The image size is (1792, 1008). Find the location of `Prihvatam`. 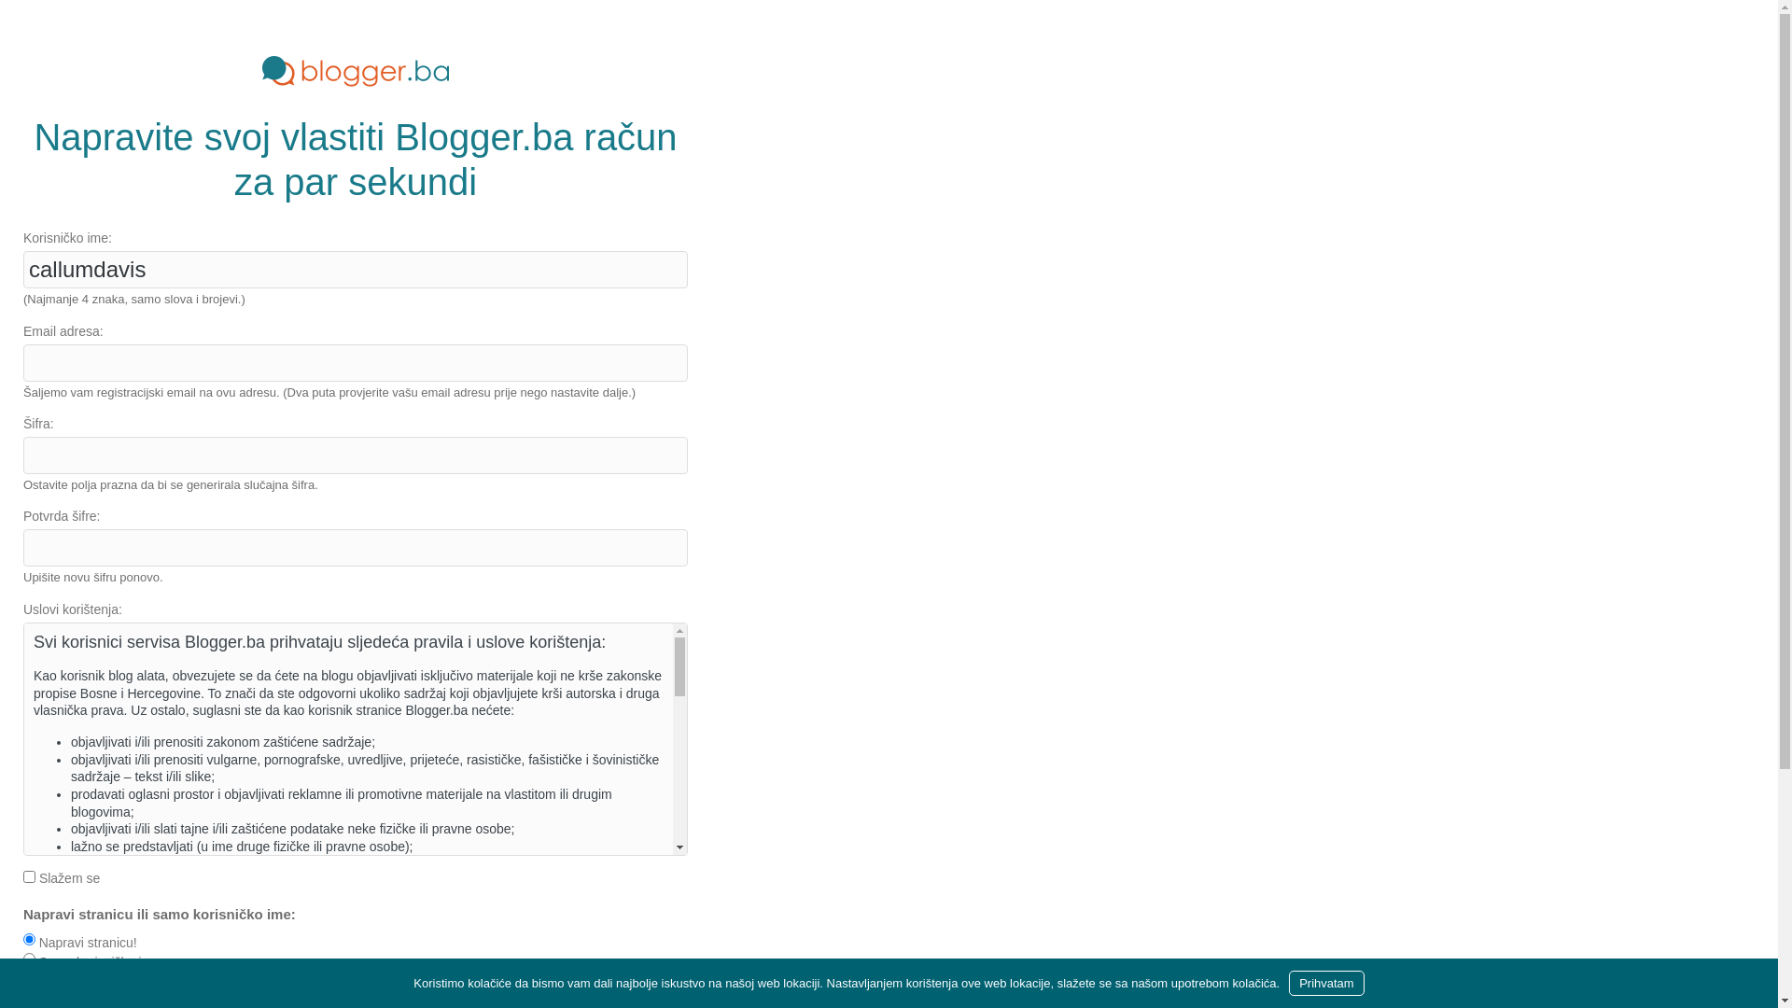

Prihvatam is located at coordinates (1327, 984).